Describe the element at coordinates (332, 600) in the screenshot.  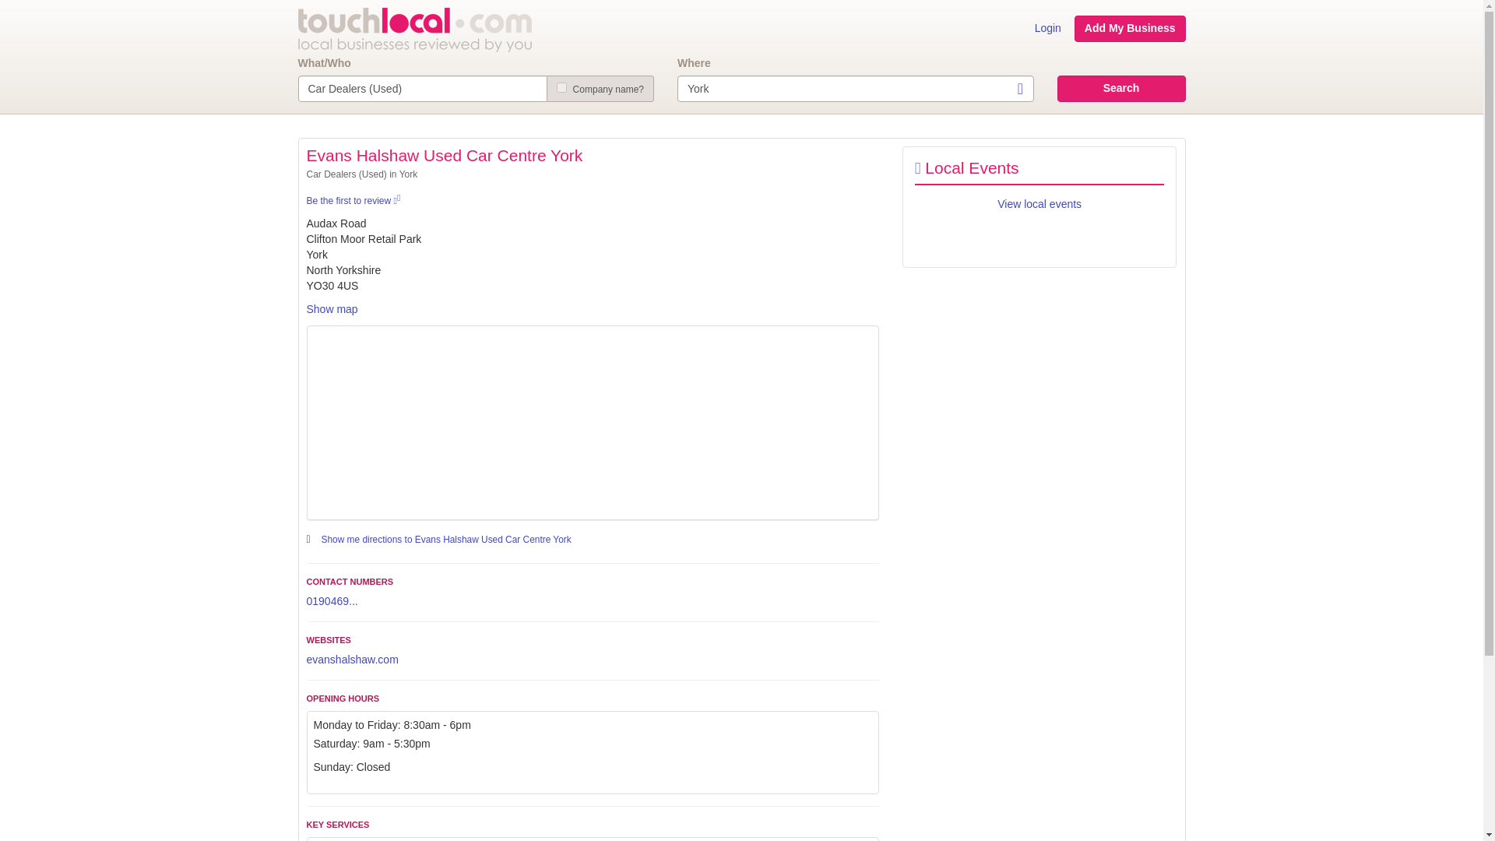
I see `Reveal phone number` at that location.